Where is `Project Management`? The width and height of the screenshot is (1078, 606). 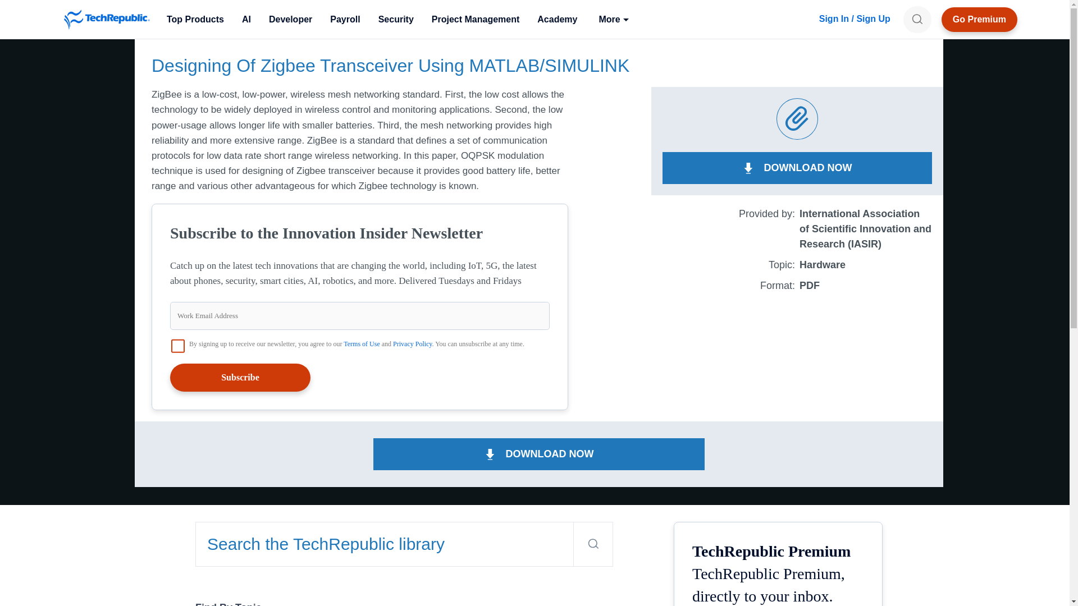
Project Management is located at coordinates (475, 19).